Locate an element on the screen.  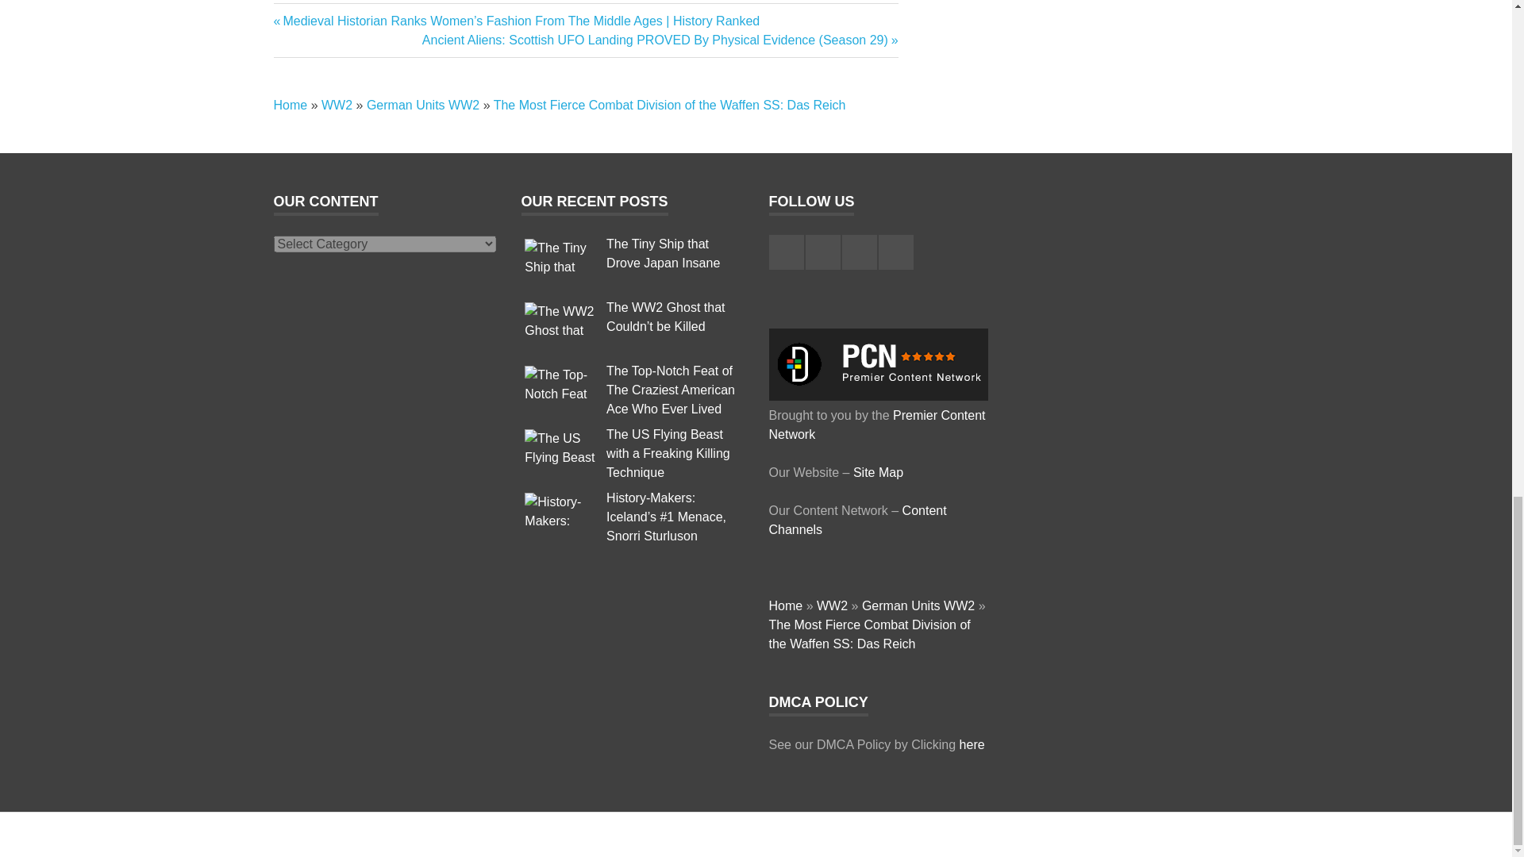
German Units WW2 is located at coordinates (423, 105).